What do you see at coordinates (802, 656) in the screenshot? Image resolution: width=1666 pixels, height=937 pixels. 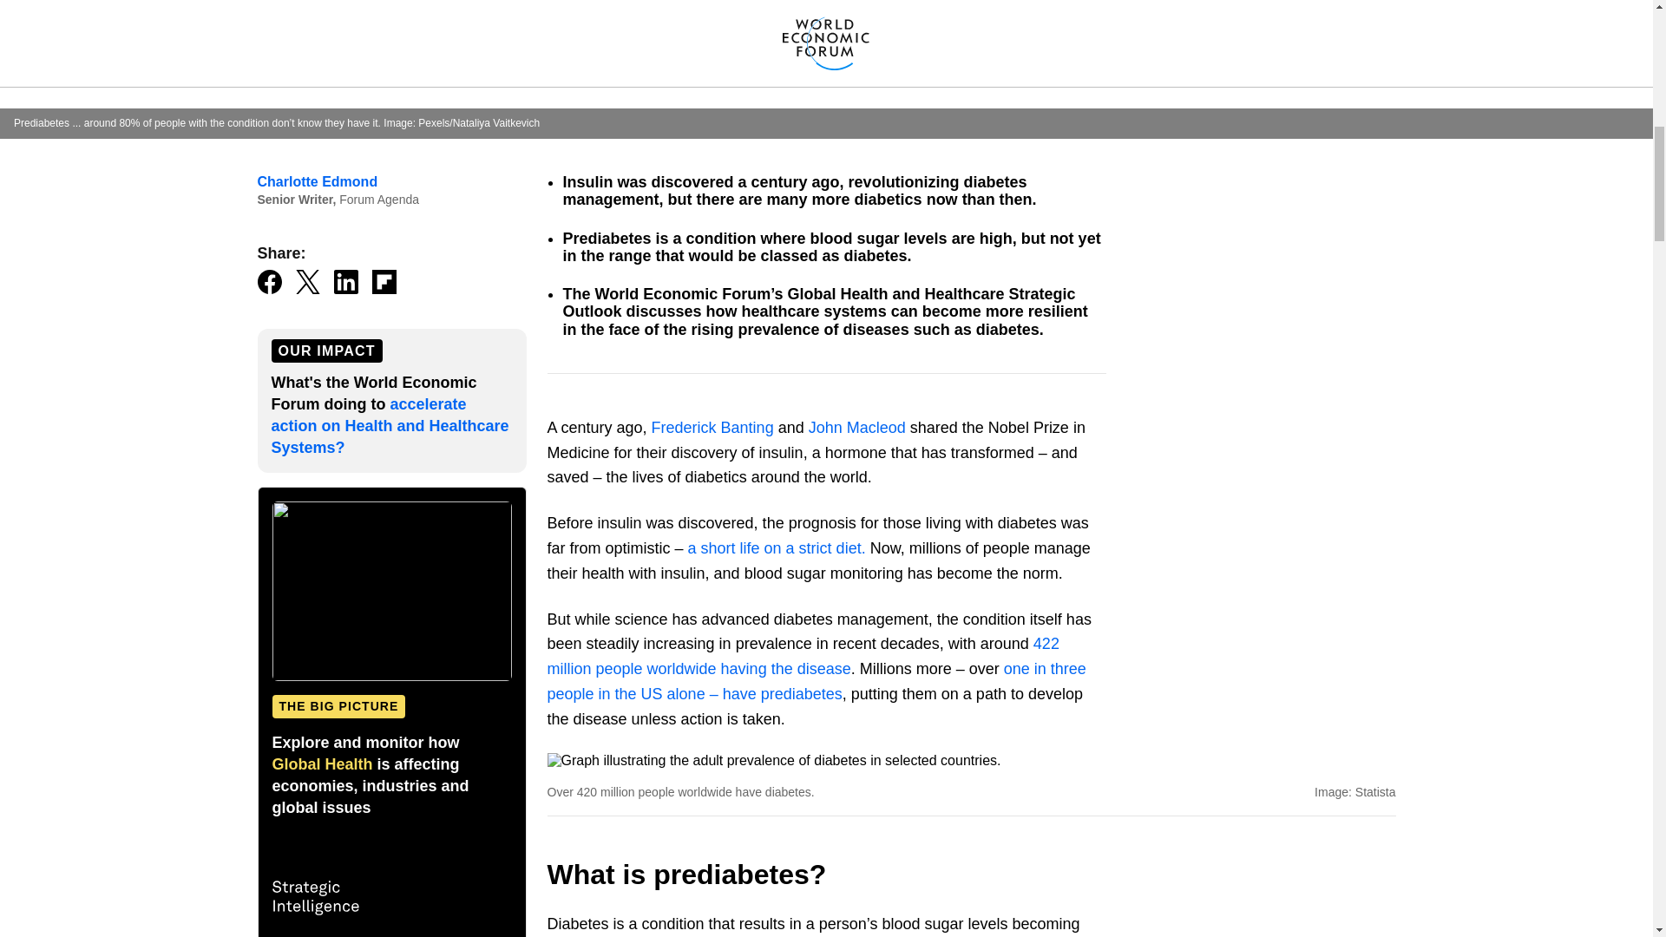 I see `422 million people worldwide having the disease` at bounding box center [802, 656].